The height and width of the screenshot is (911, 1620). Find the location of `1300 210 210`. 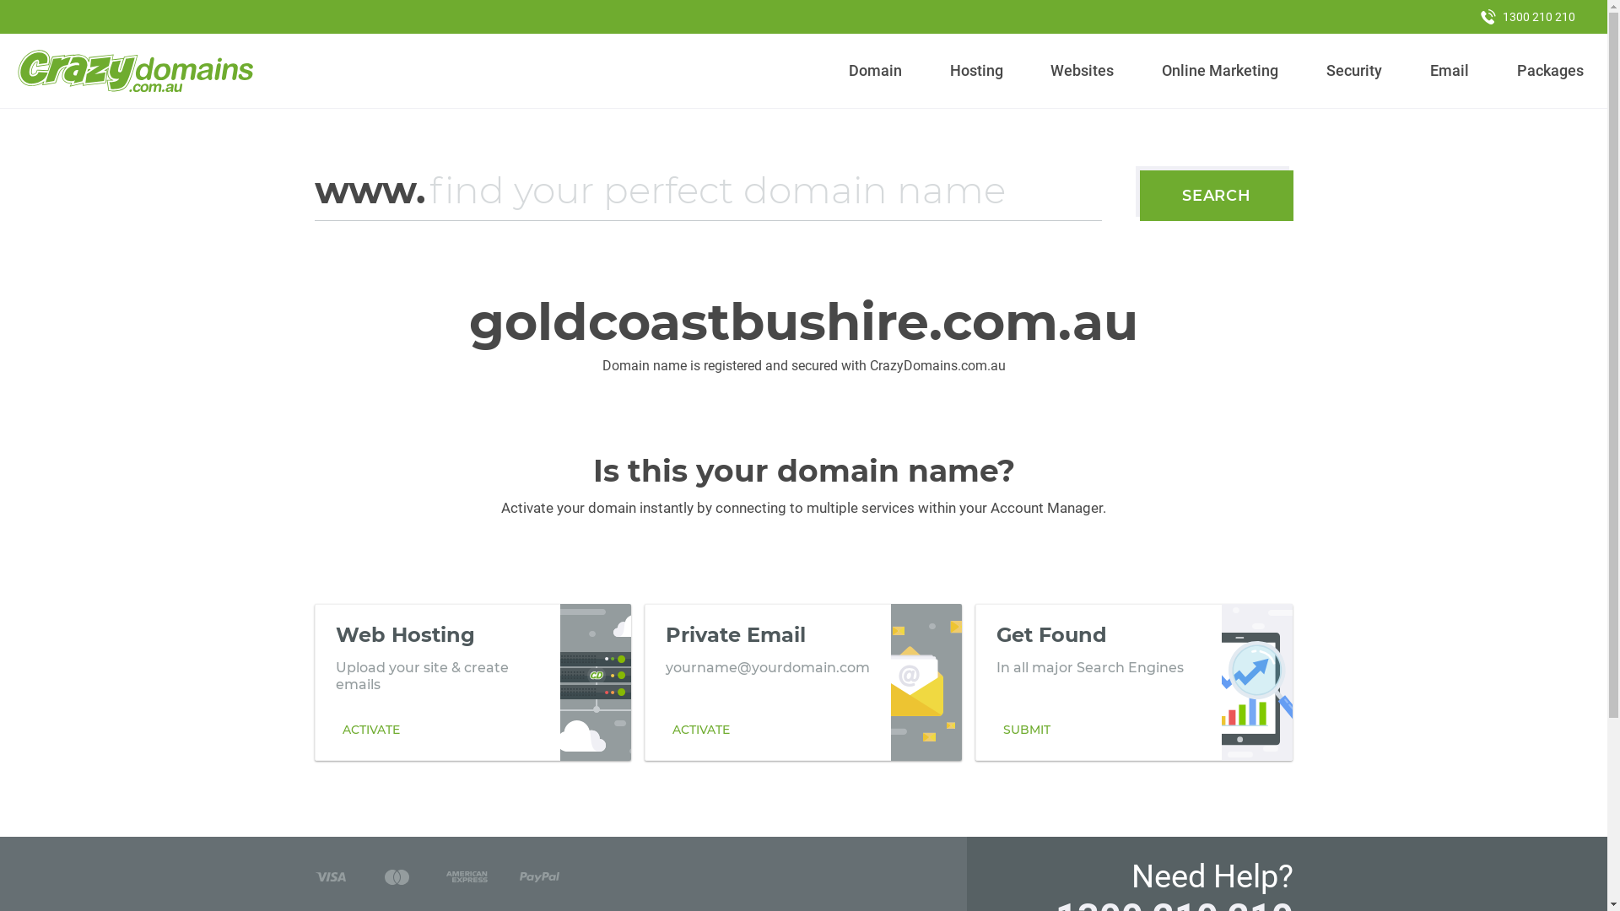

1300 210 210 is located at coordinates (1528, 17).